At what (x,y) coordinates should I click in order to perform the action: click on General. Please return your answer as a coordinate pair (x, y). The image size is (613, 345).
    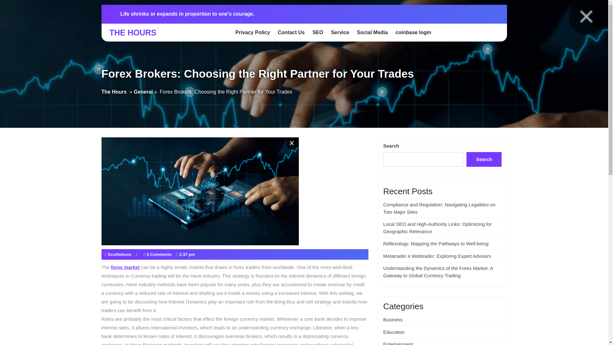
    Looking at the image, I should click on (143, 92).